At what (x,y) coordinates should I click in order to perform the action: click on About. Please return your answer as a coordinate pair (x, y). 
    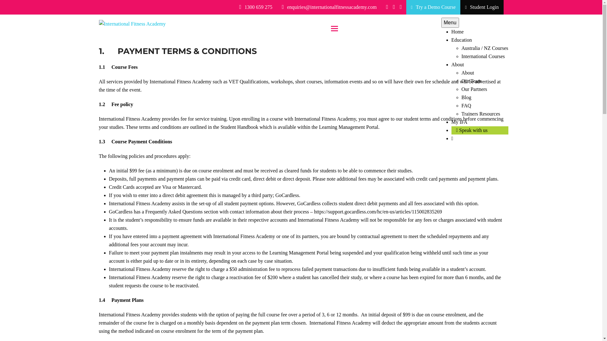
    Looking at the image, I should click on (458, 64).